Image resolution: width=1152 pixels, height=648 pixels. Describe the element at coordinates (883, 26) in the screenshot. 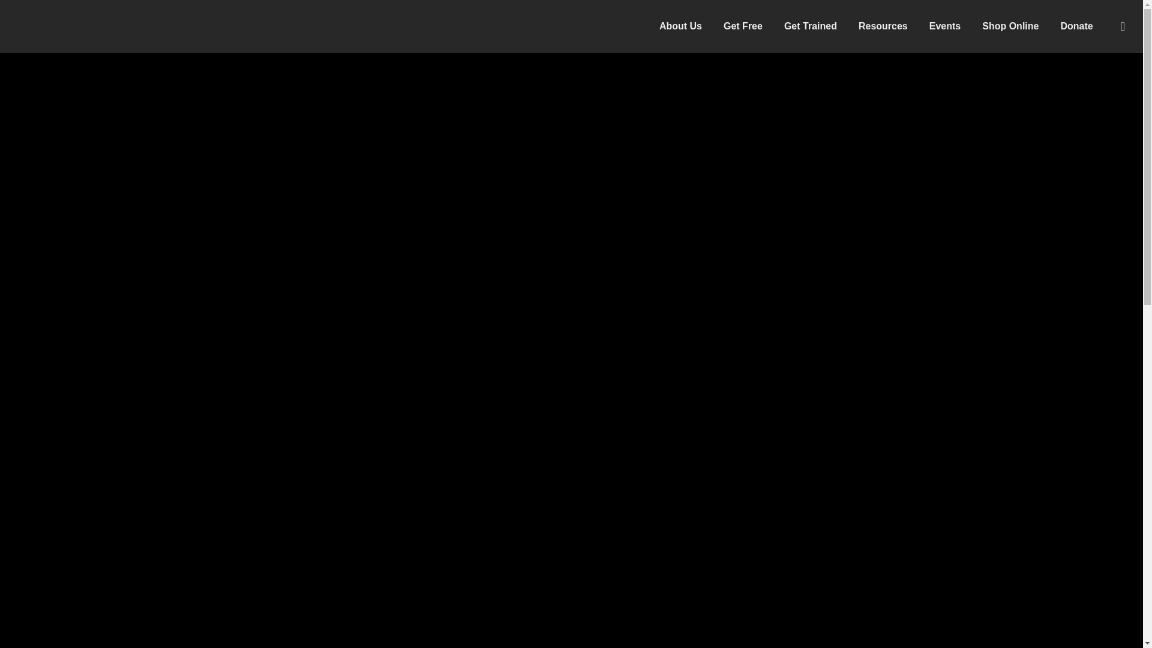

I see `Resources` at that location.